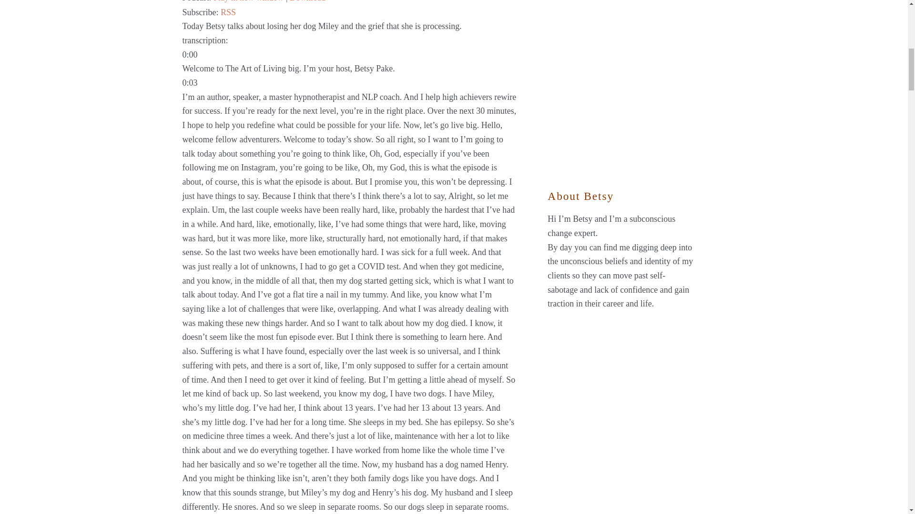  What do you see at coordinates (308, 1) in the screenshot?
I see `Download` at bounding box center [308, 1].